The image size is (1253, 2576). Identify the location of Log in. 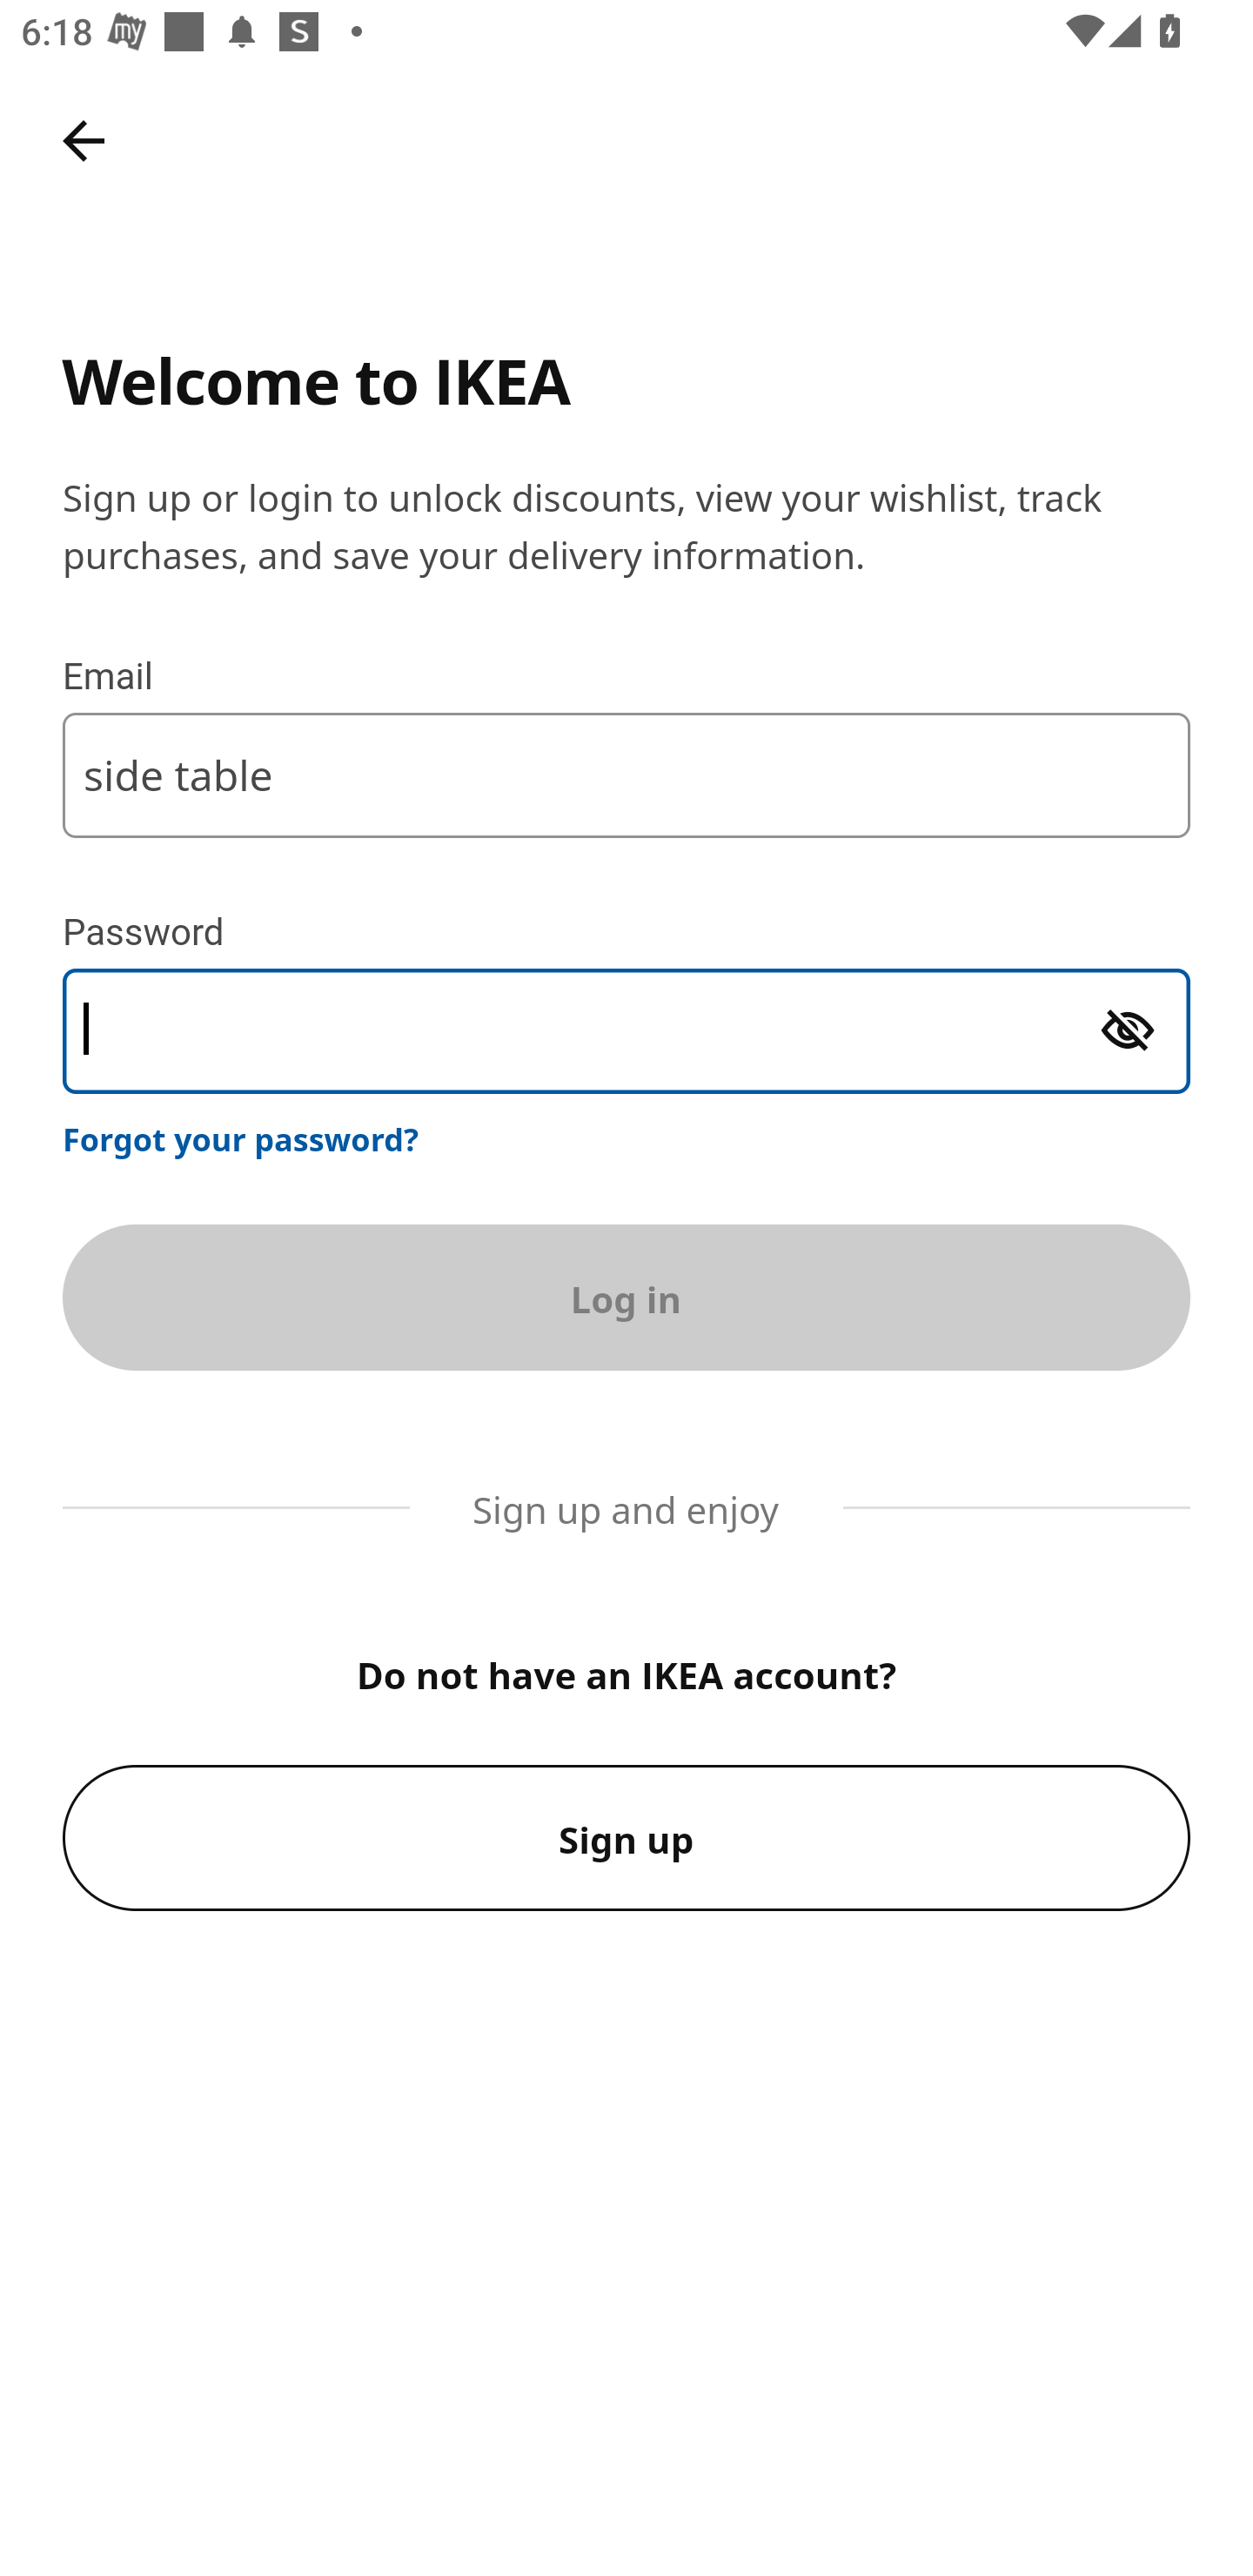
(626, 1297).